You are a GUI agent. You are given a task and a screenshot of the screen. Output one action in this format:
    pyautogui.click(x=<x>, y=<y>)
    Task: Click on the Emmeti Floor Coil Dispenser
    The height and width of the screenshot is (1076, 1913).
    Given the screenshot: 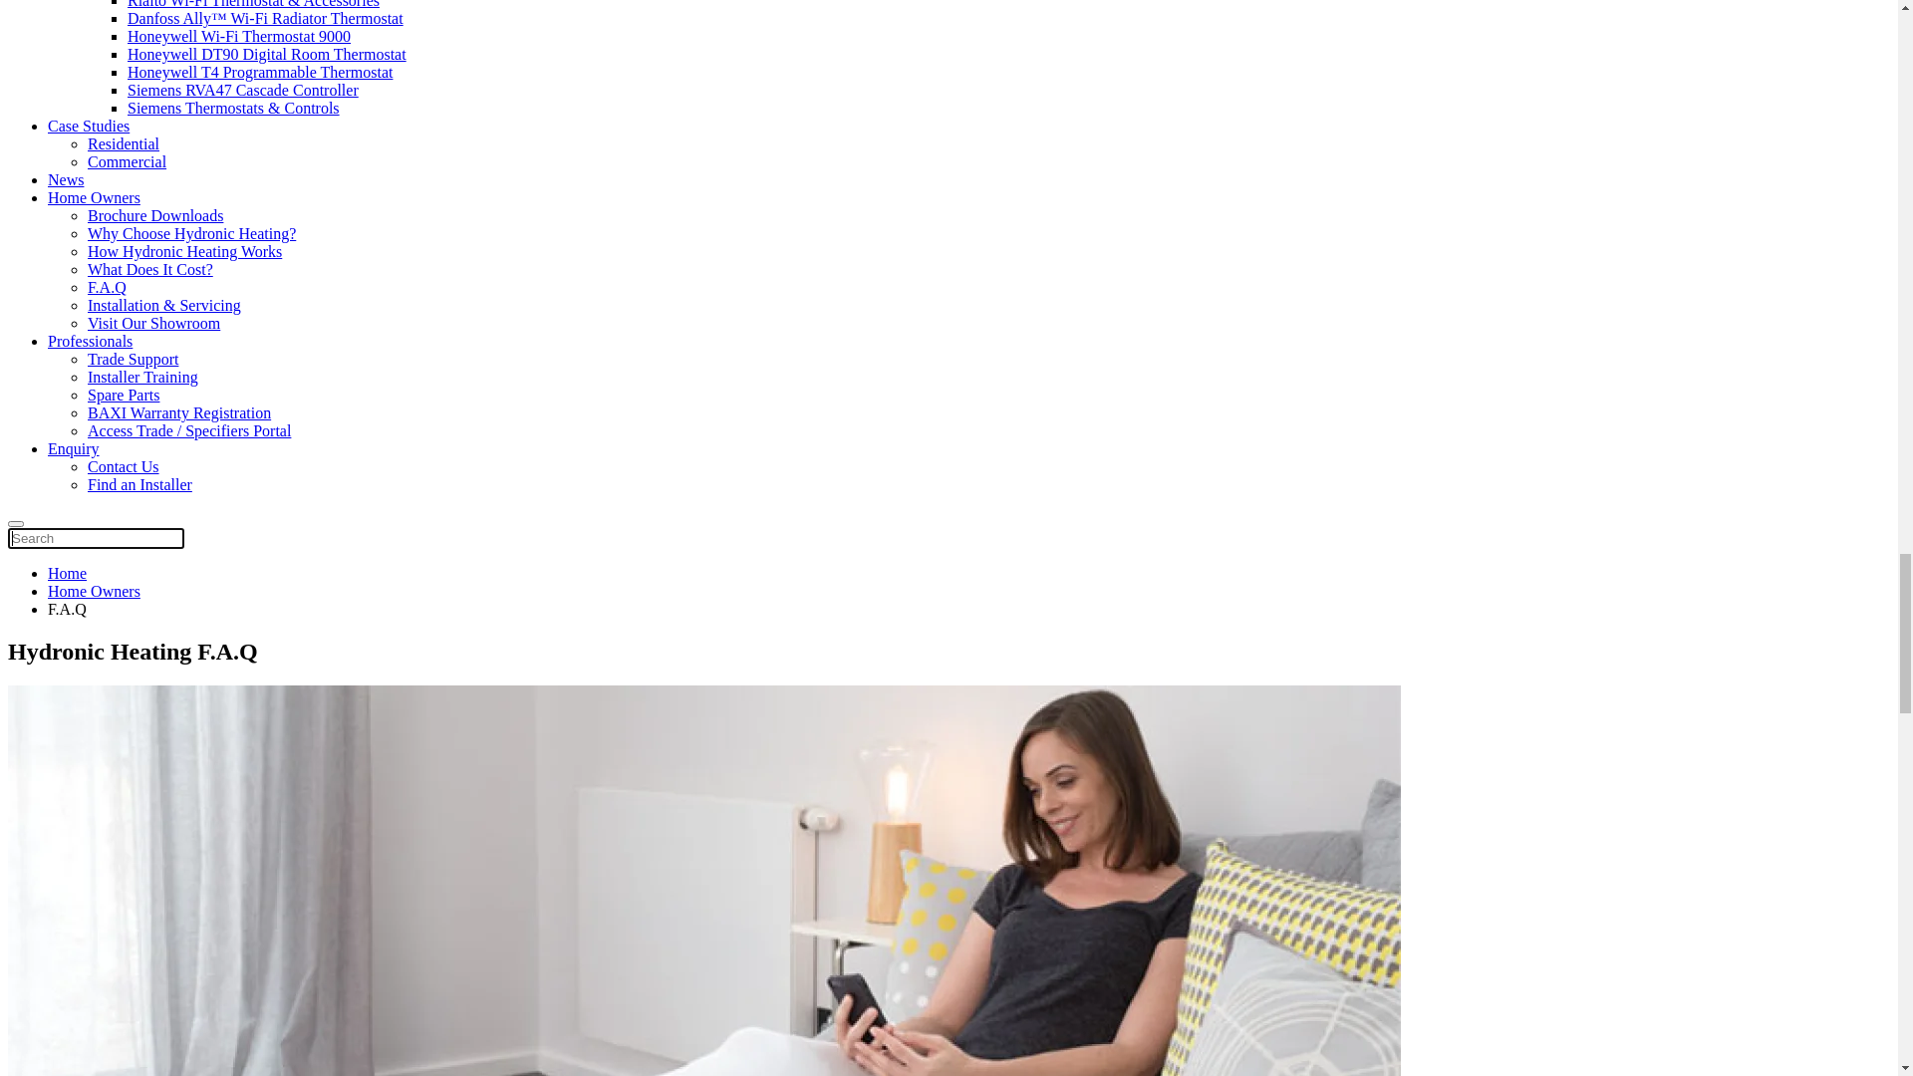 What is the action you would take?
    pyautogui.click(x=221, y=1008)
    